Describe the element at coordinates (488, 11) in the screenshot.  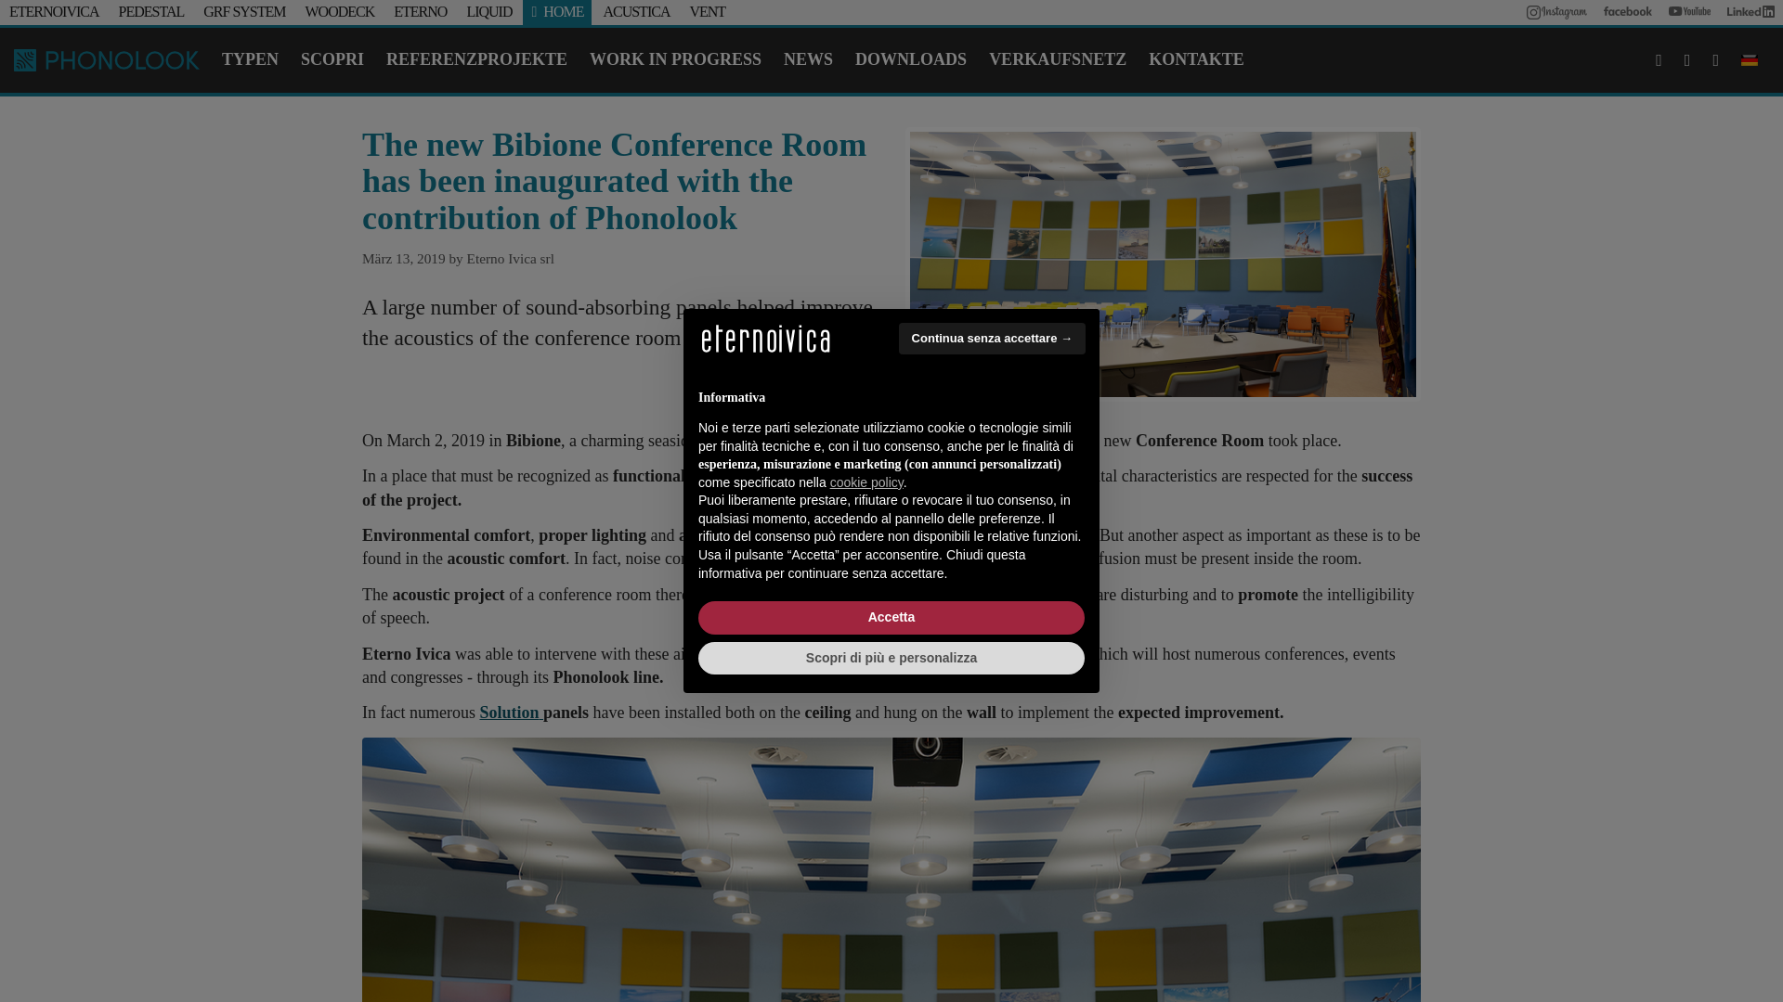
I see `LIQUID` at that location.